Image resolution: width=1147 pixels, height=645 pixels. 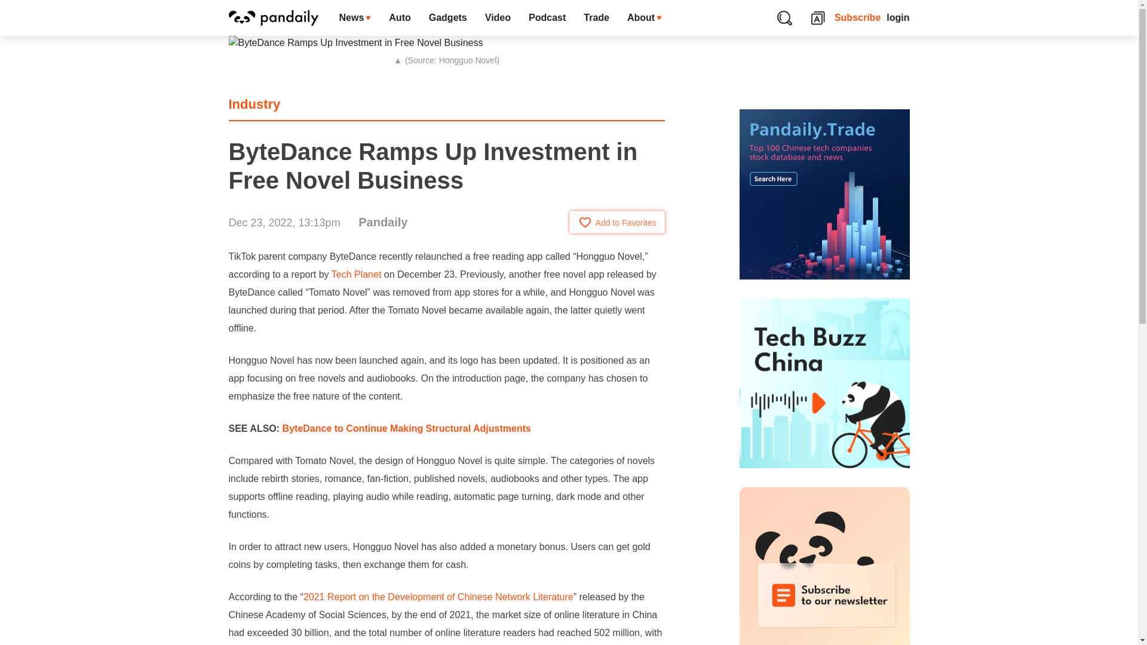 What do you see at coordinates (547, 18) in the screenshot?
I see `Podcast` at bounding box center [547, 18].